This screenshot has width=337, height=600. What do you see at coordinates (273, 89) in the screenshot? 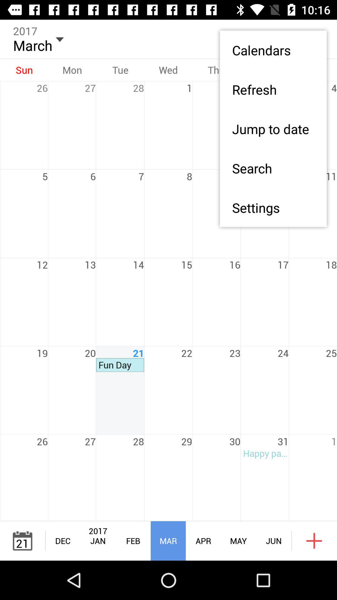
I see `press icon below the calendars app` at bounding box center [273, 89].